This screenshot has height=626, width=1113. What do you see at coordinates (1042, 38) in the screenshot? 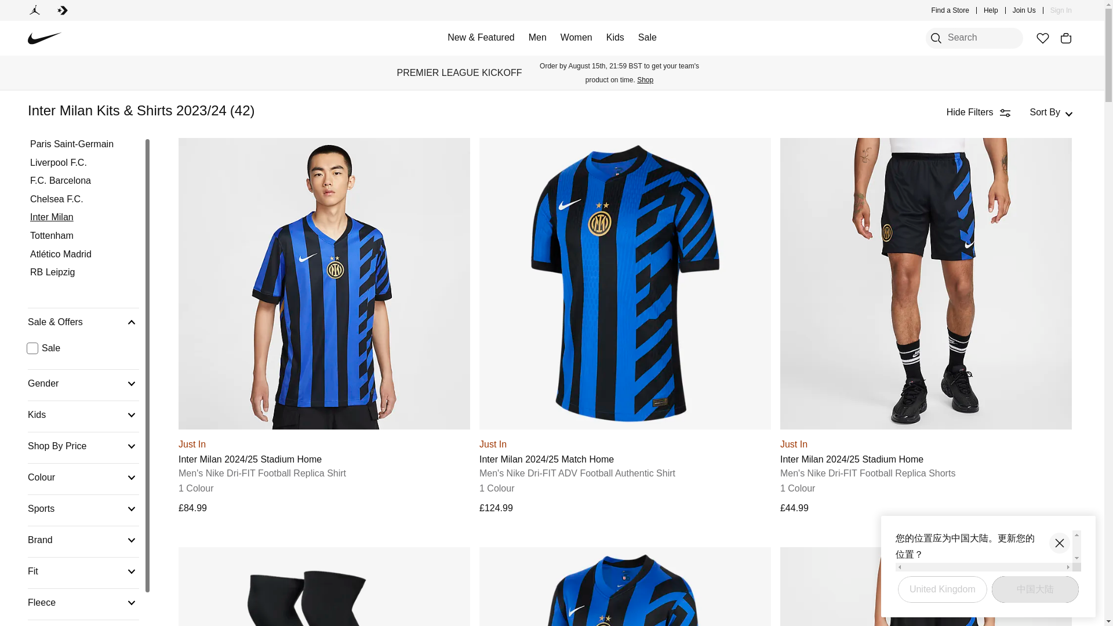
I see `Favourites` at bounding box center [1042, 38].